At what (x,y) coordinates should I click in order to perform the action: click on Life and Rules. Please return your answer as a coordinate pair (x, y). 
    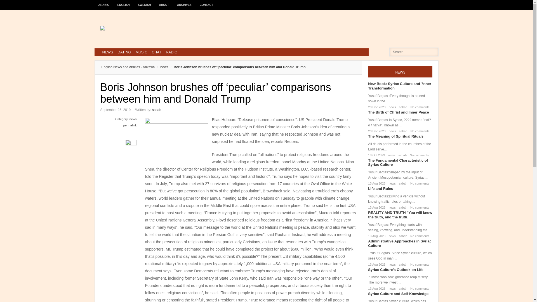
    Looking at the image, I should click on (380, 188).